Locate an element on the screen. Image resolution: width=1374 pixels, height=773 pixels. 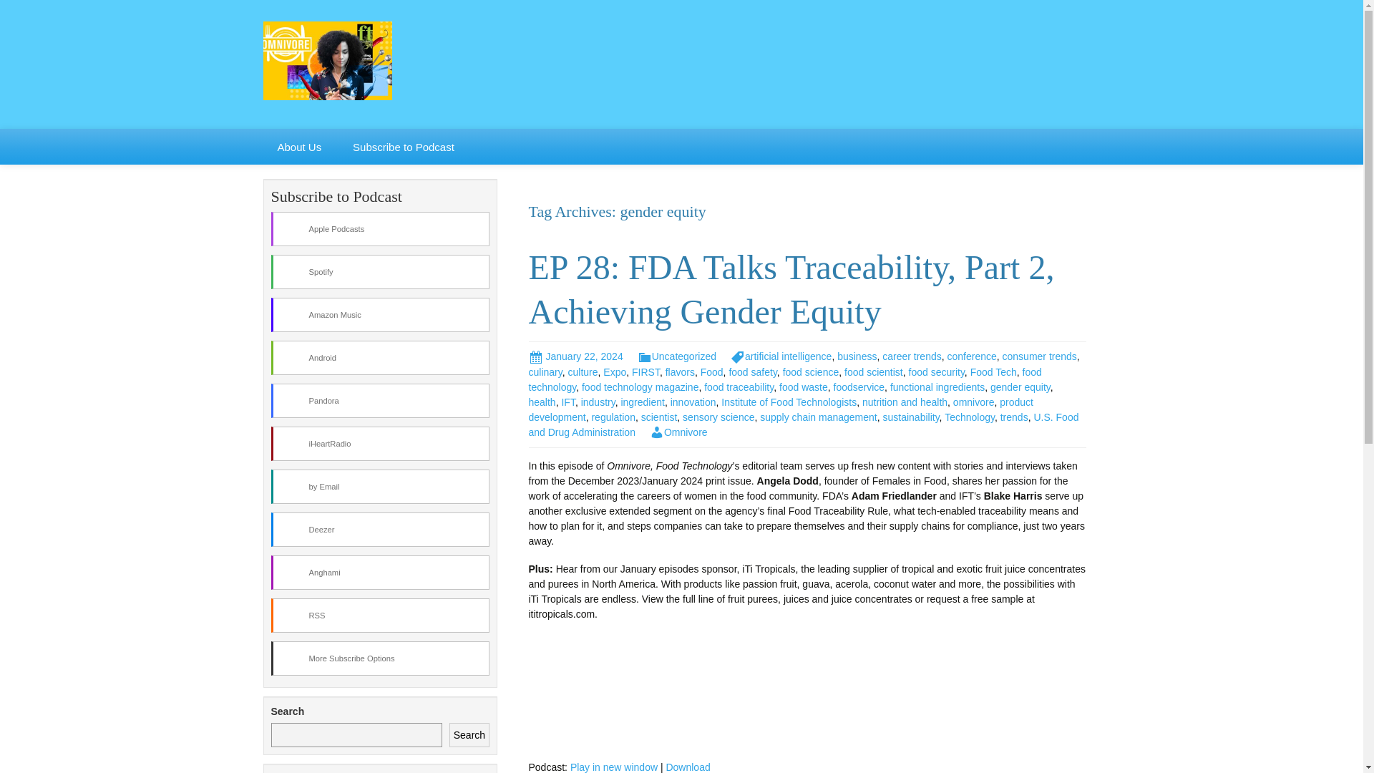
FIRST is located at coordinates (645, 372).